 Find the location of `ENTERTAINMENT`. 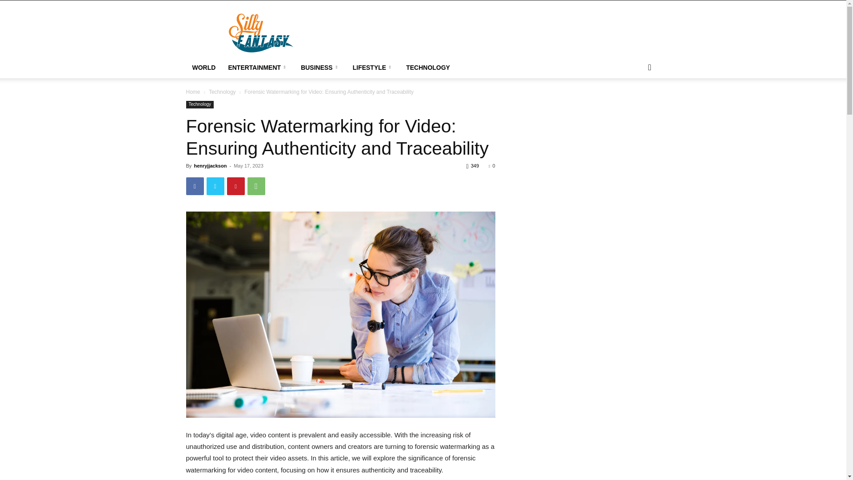

ENTERTAINMENT is located at coordinates (258, 68).